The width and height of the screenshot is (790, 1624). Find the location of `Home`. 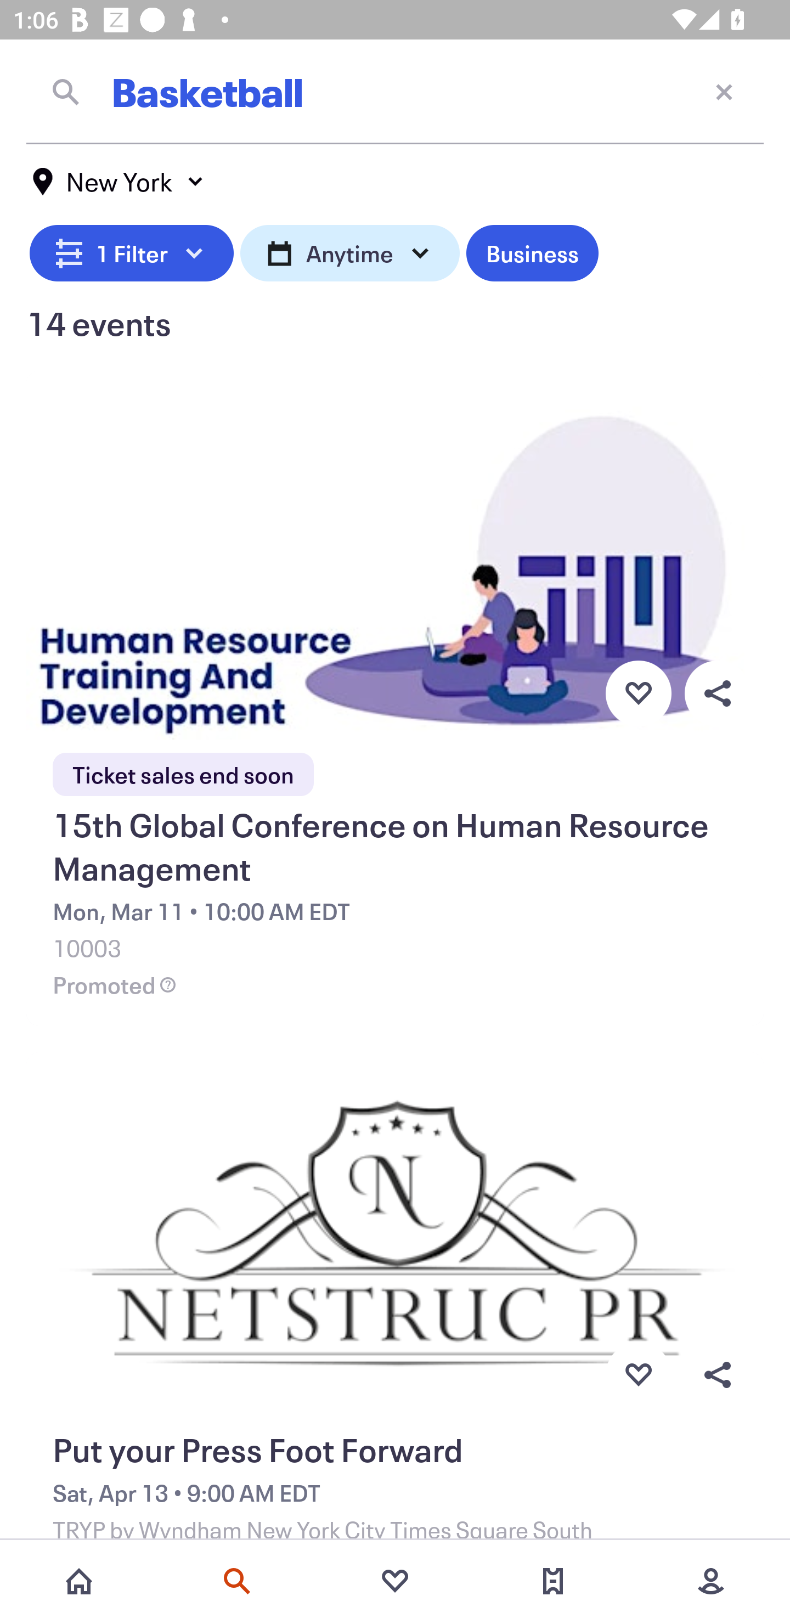

Home is located at coordinates (79, 1581).